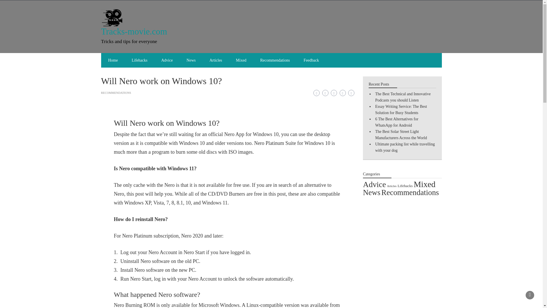  What do you see at coordinates (403, 97) in the screenshot?
I see `The Best Technical and Innovative Podcasts you should Listen` at bounding box center [403, 97].